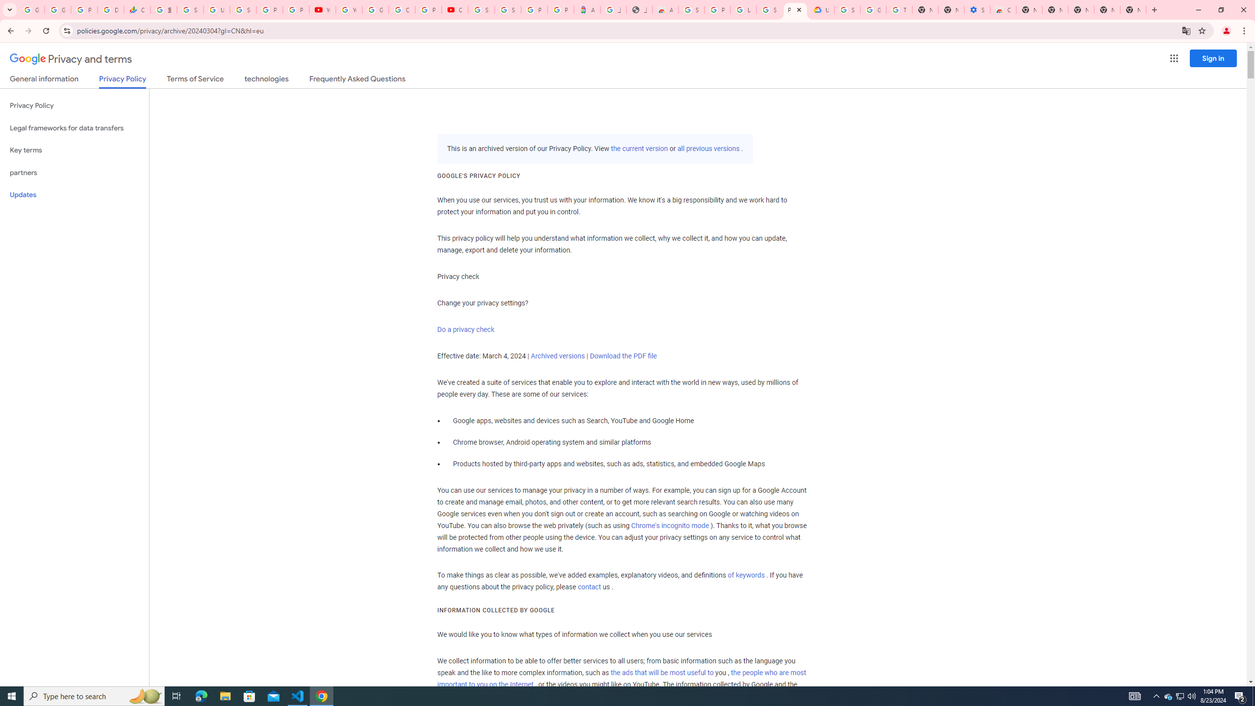 This screenshot has height=706, width=1255. Describe the element at coordinates (402, 10) in the screenshot. I see `Create your Google Account` at that location.